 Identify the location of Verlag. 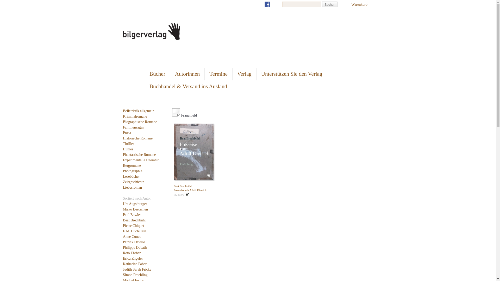
(244, 74).